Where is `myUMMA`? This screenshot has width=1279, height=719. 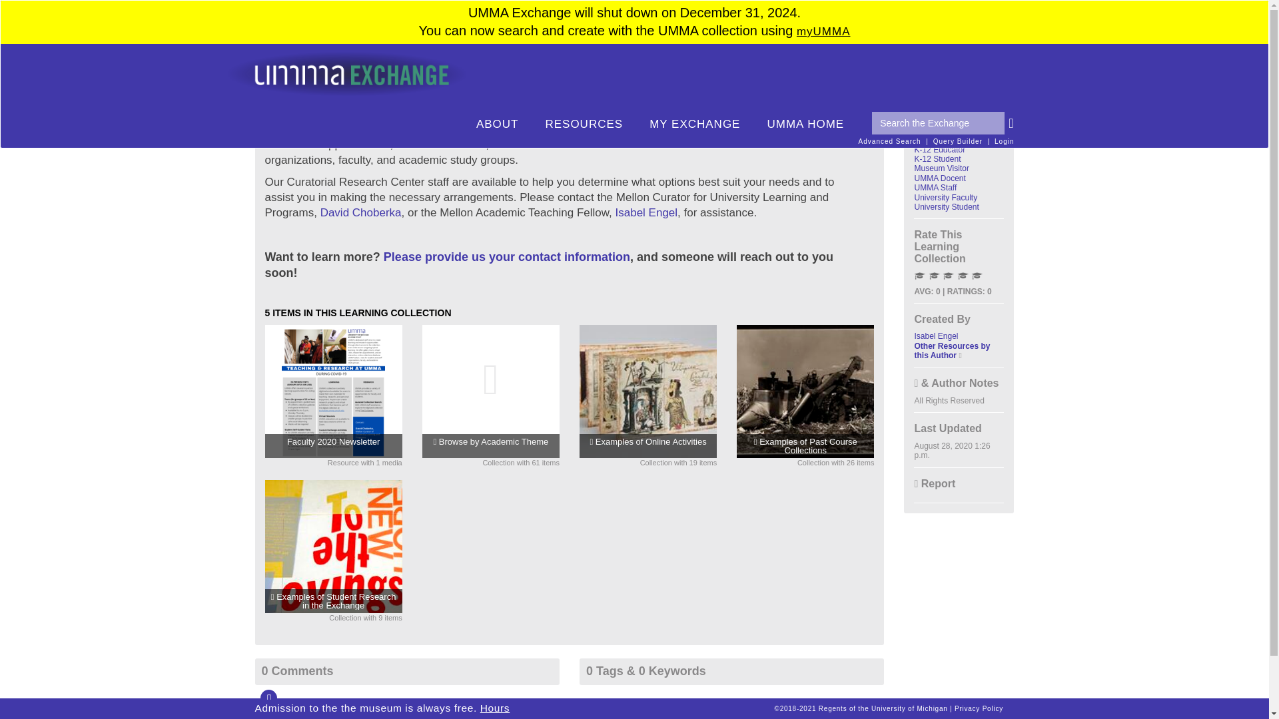 myUMMA is located at coordinates (823, 31).